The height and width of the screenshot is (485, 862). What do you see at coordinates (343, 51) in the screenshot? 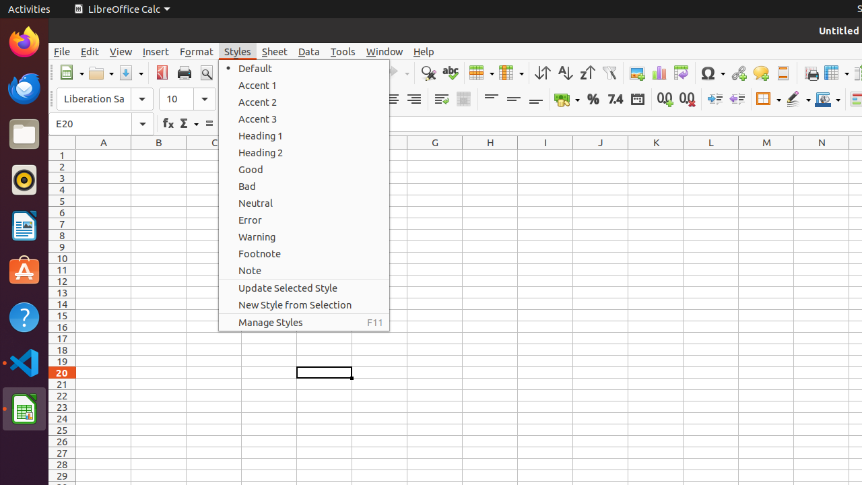
I see `Tools` at bounding box center [343, 51].